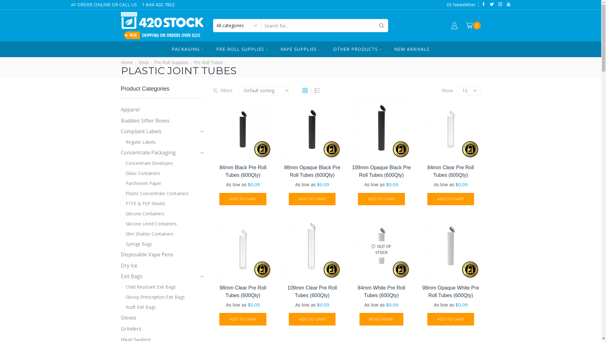 The image size is (606, 341). I want to click on Child Resistant Exit Bags, so click(148, 287).